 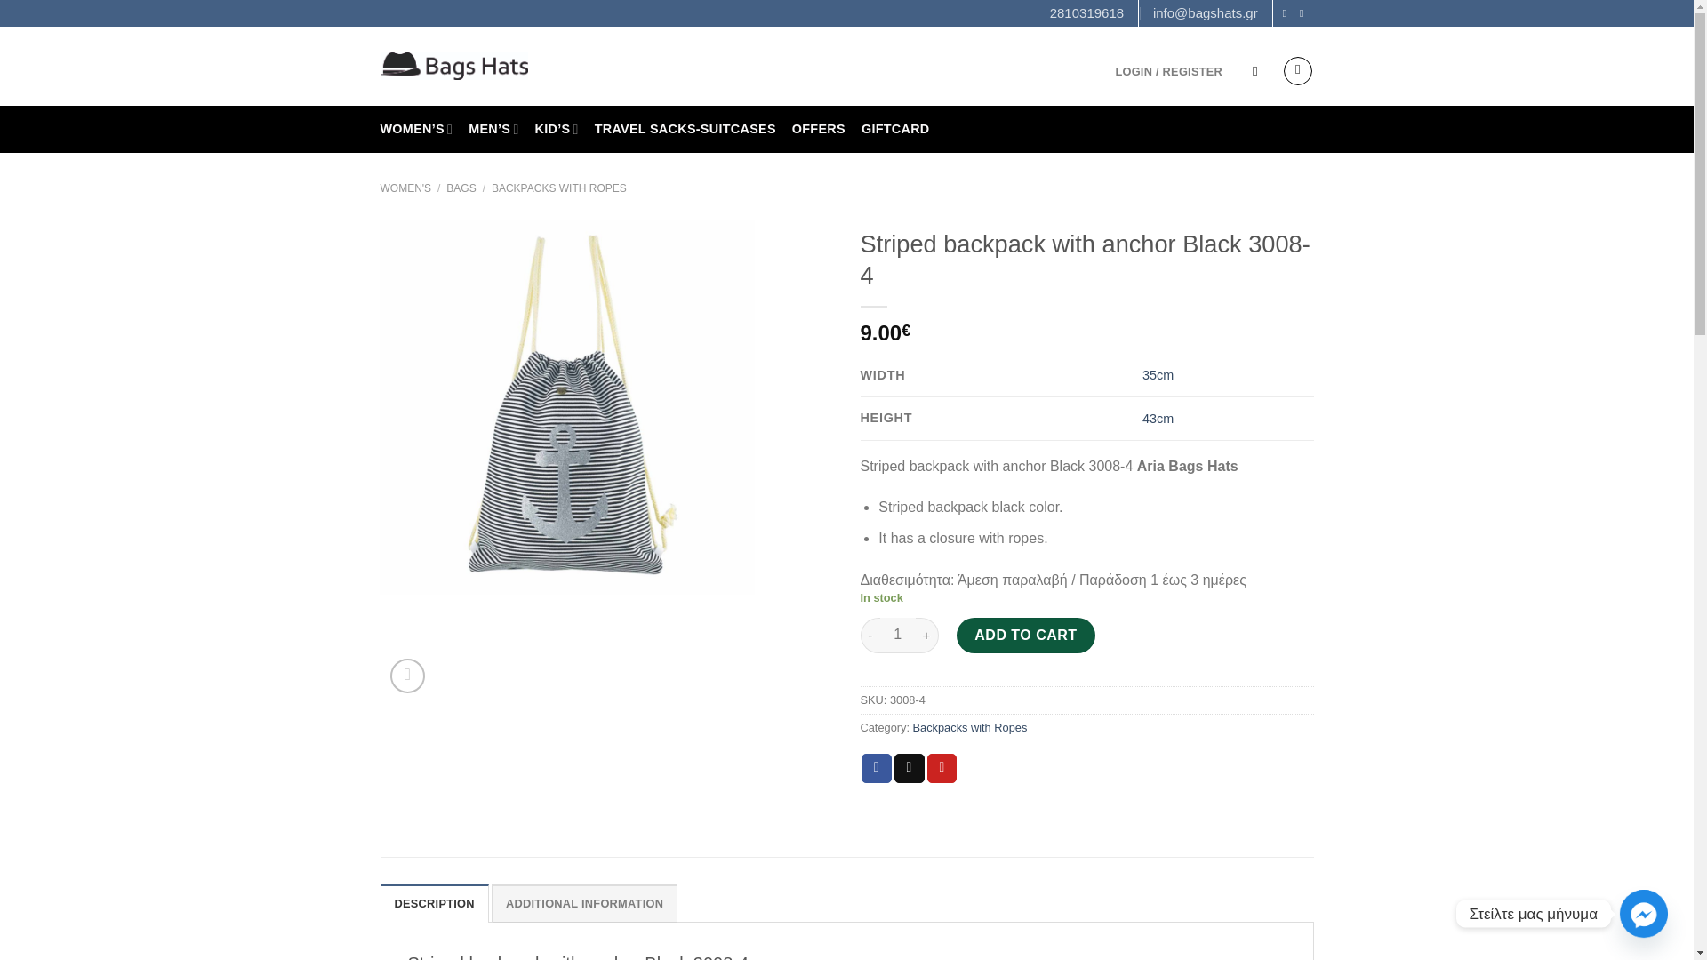 I want to click on 1, so click(x=898, y=636).